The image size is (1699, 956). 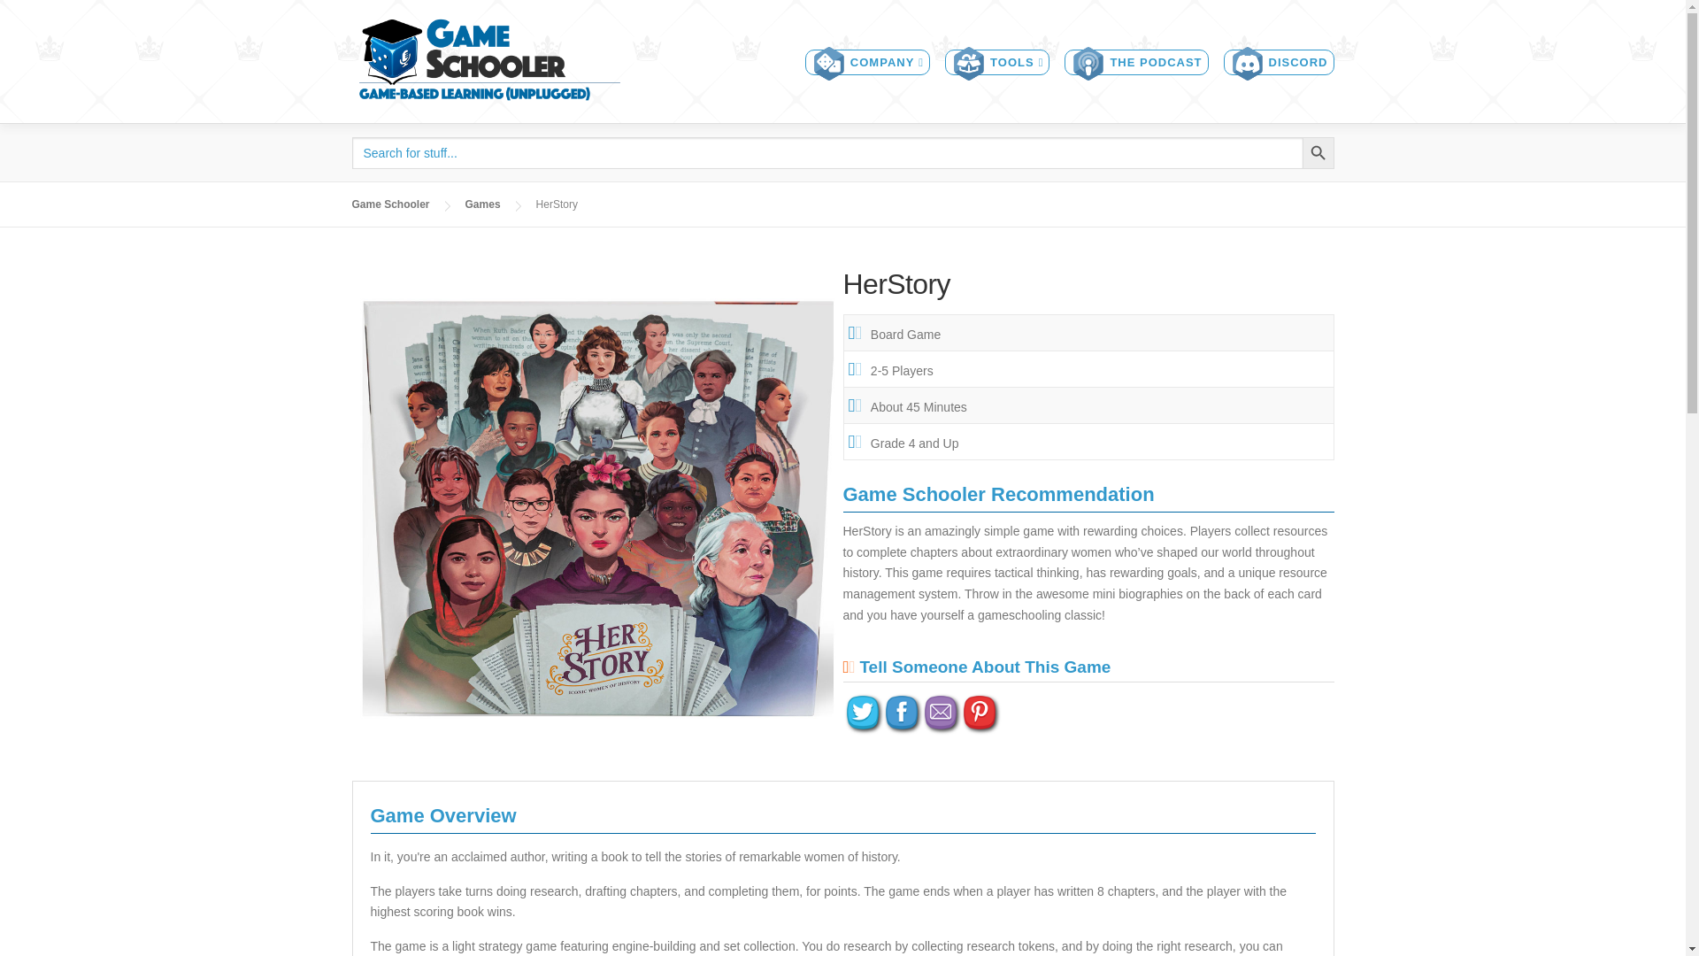 What do you see at coordinates (979, 713) in the screenshot?
I see `Pinterest` at bounding box center [979, 713].